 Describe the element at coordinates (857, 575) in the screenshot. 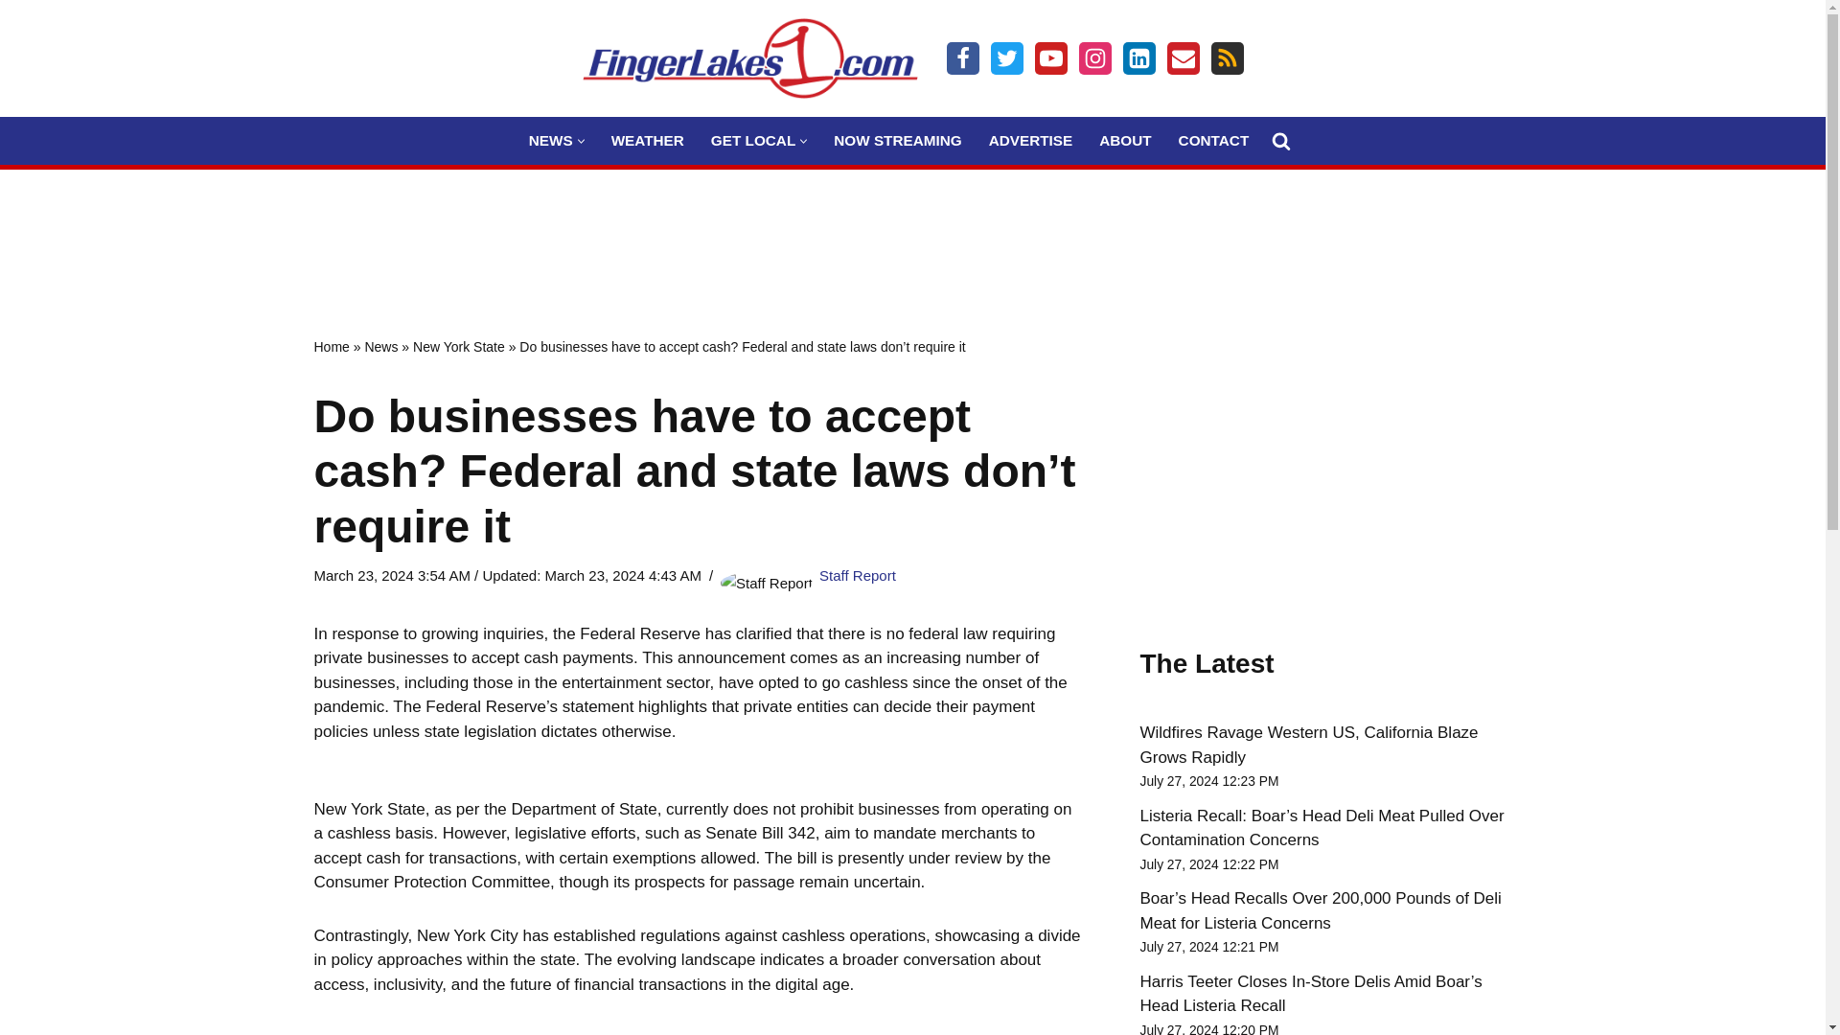

I see `Posts by Staff Report` at that location.